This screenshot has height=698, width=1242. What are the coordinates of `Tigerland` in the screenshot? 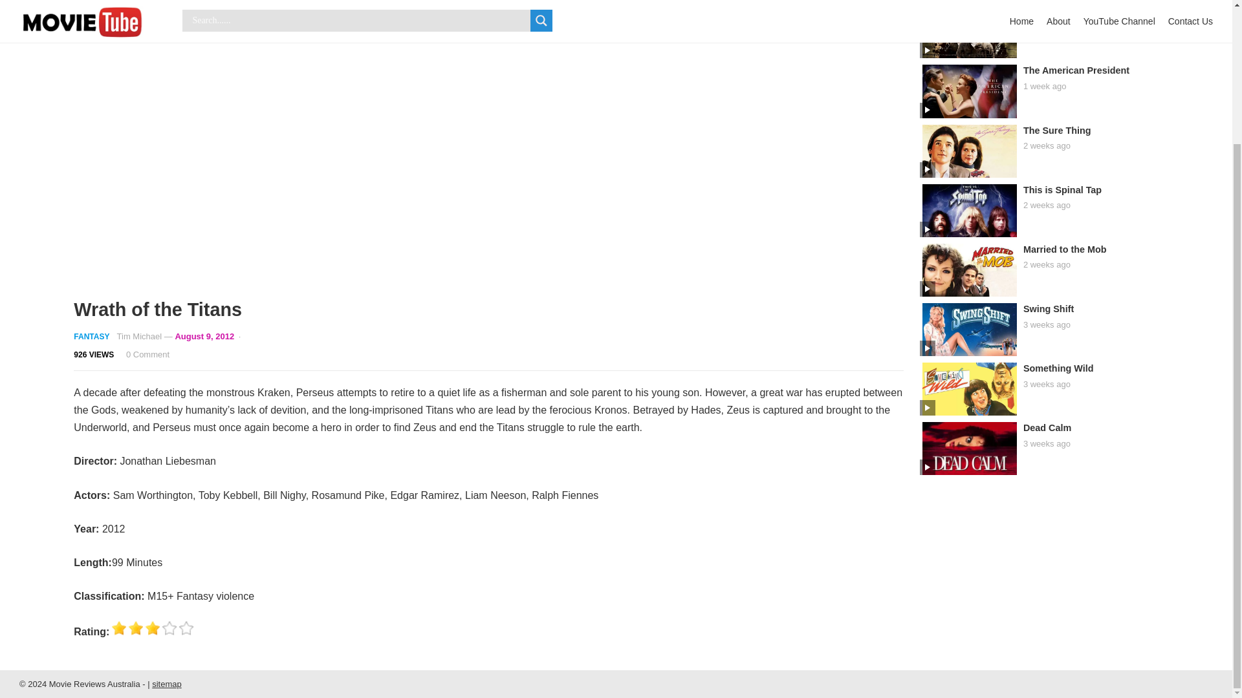 It's located at (1044, 10).